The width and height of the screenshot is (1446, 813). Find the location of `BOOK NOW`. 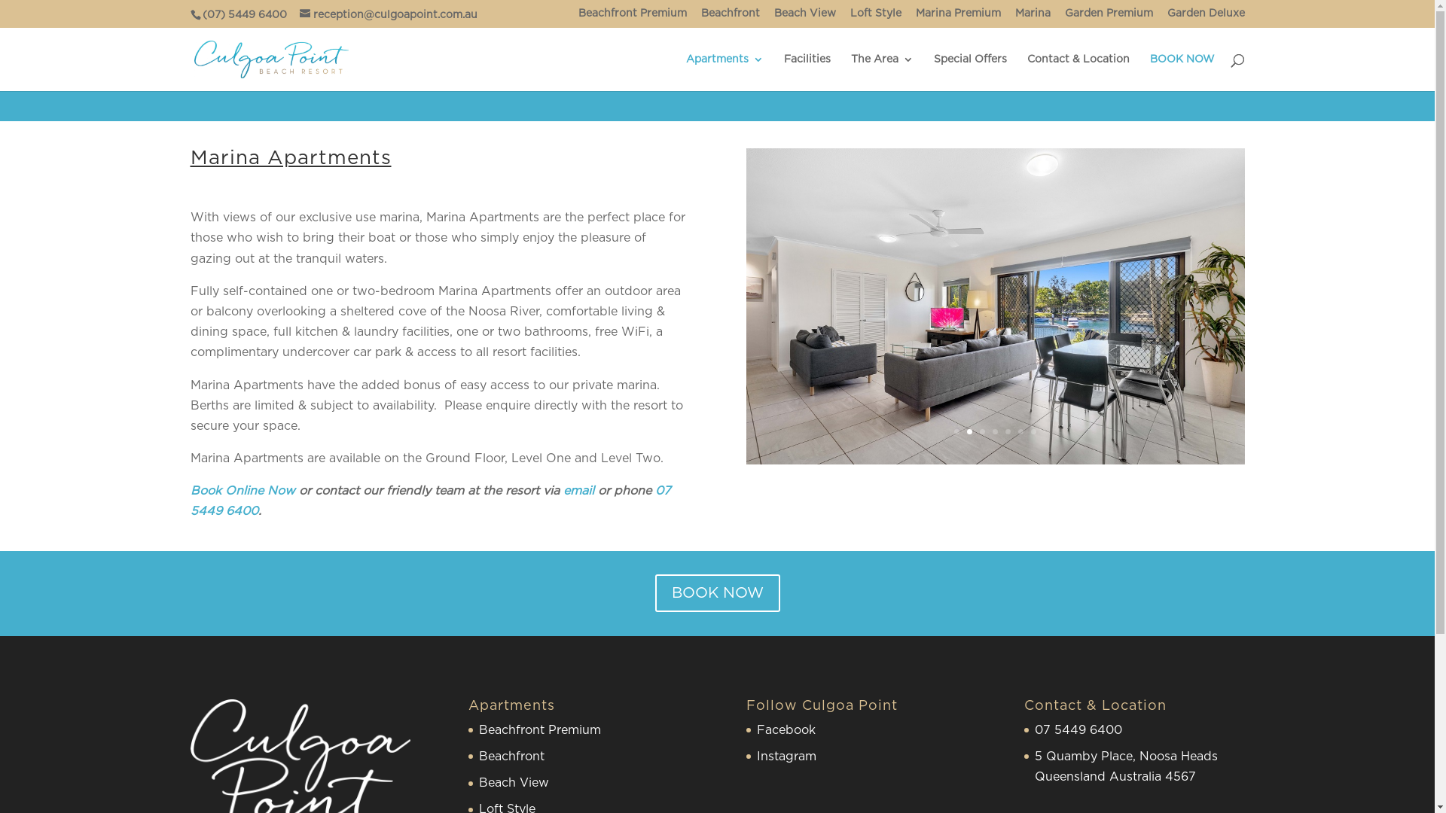

BOOK NOW is located at coordinates (718, 593).